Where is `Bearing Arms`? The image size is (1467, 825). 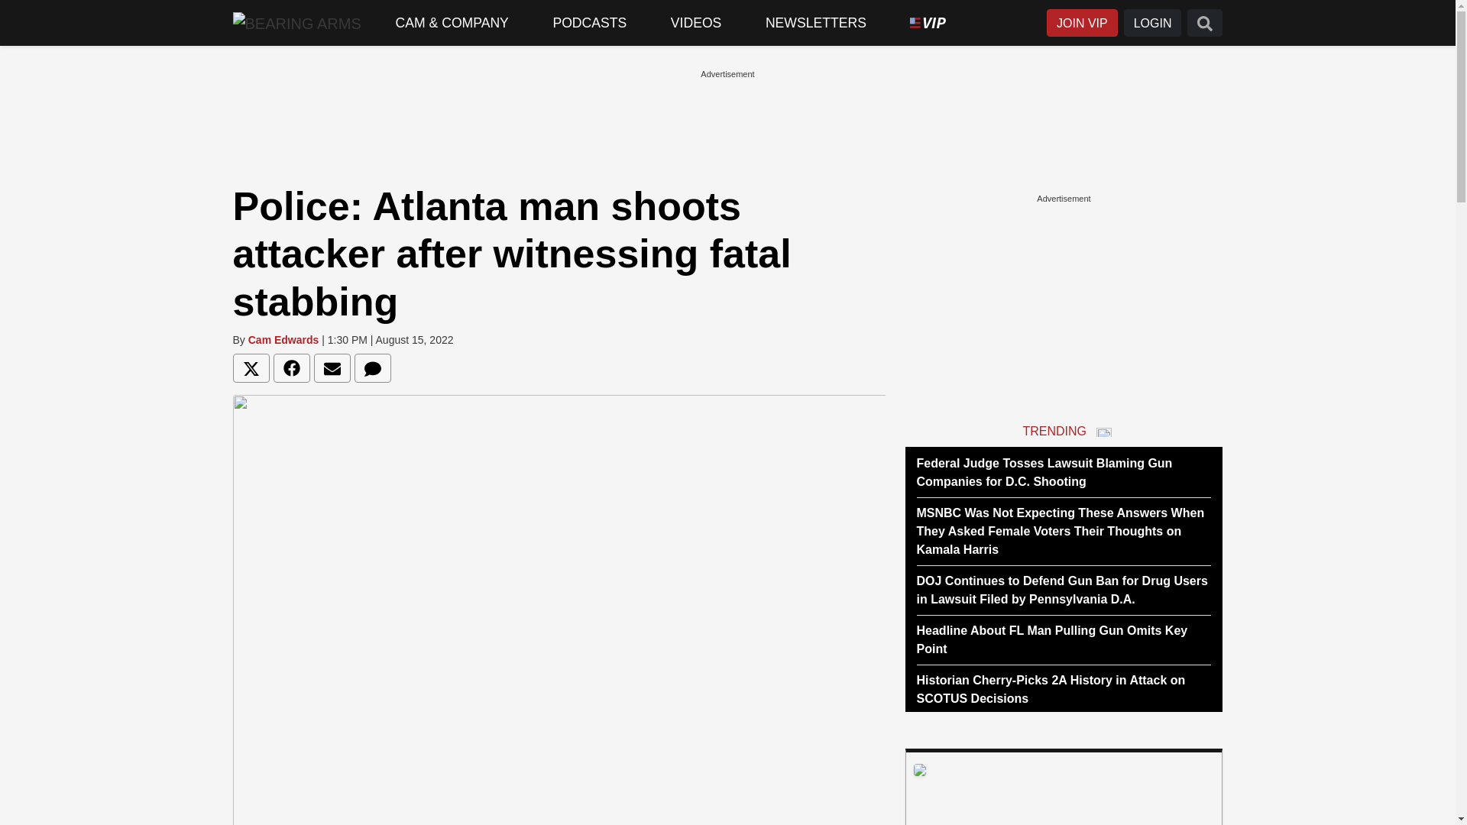 Bearing Arms is located at coordinates (296, 22).